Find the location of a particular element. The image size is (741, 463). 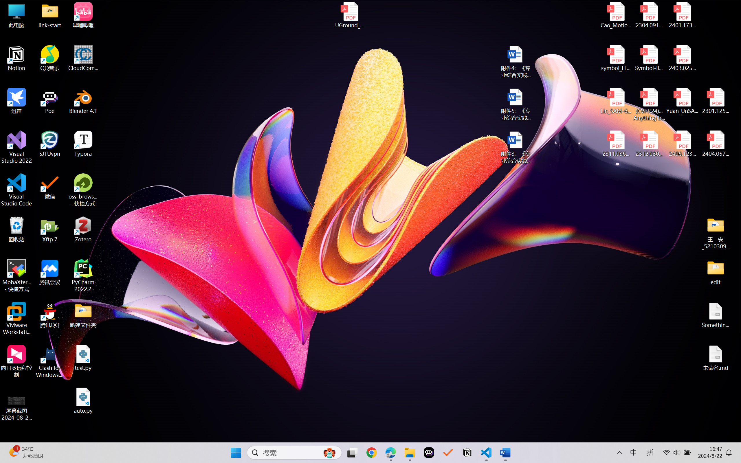

Google Chrome is located at coordinates (371, 453).